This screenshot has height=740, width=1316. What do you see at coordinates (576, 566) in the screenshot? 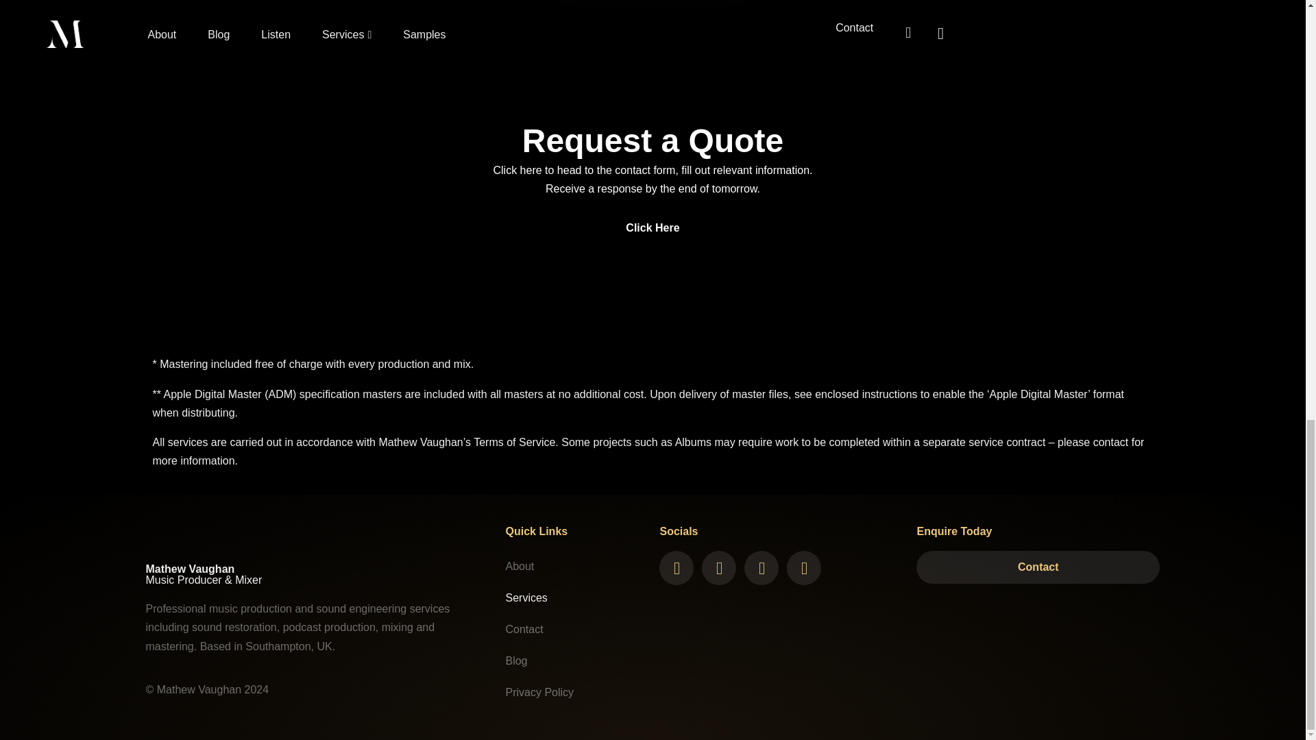
I see `About` at bounding box center [576, 566].